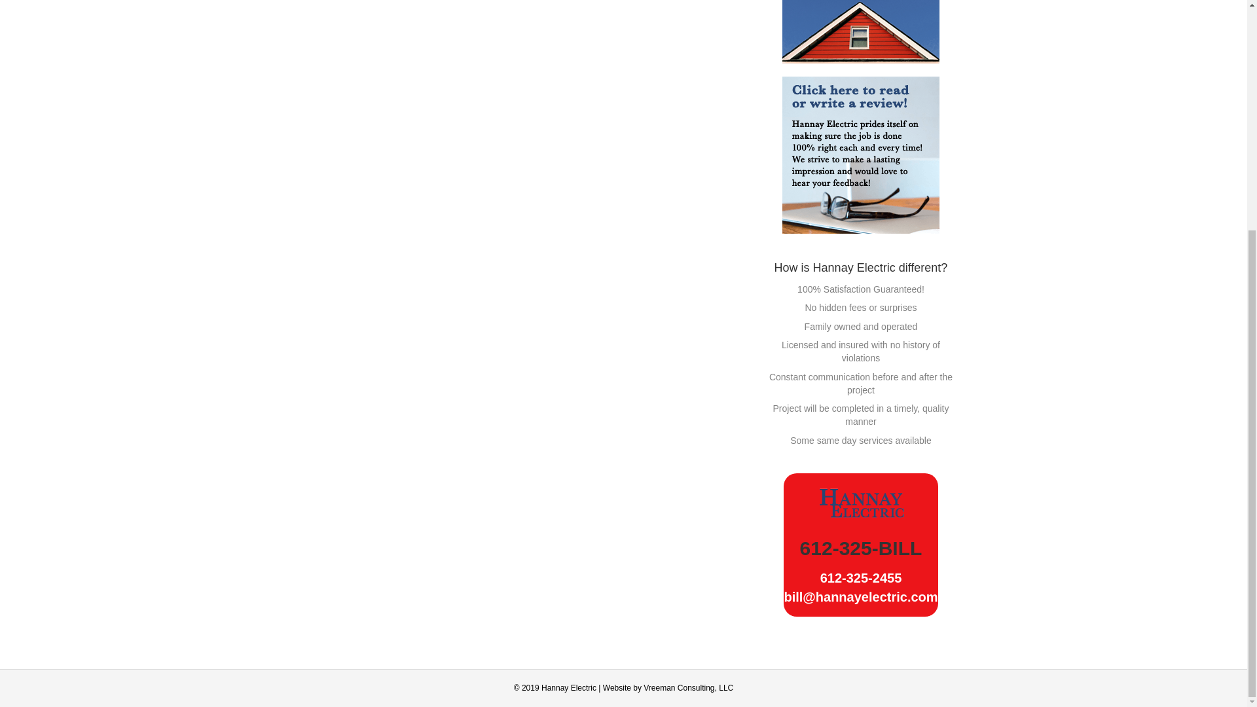 This screenshot has height=707, width=1257. Describe the element at coordinates (688, 688) in the screenshot. I see `Vreeman Consulting, LLC` at that location.